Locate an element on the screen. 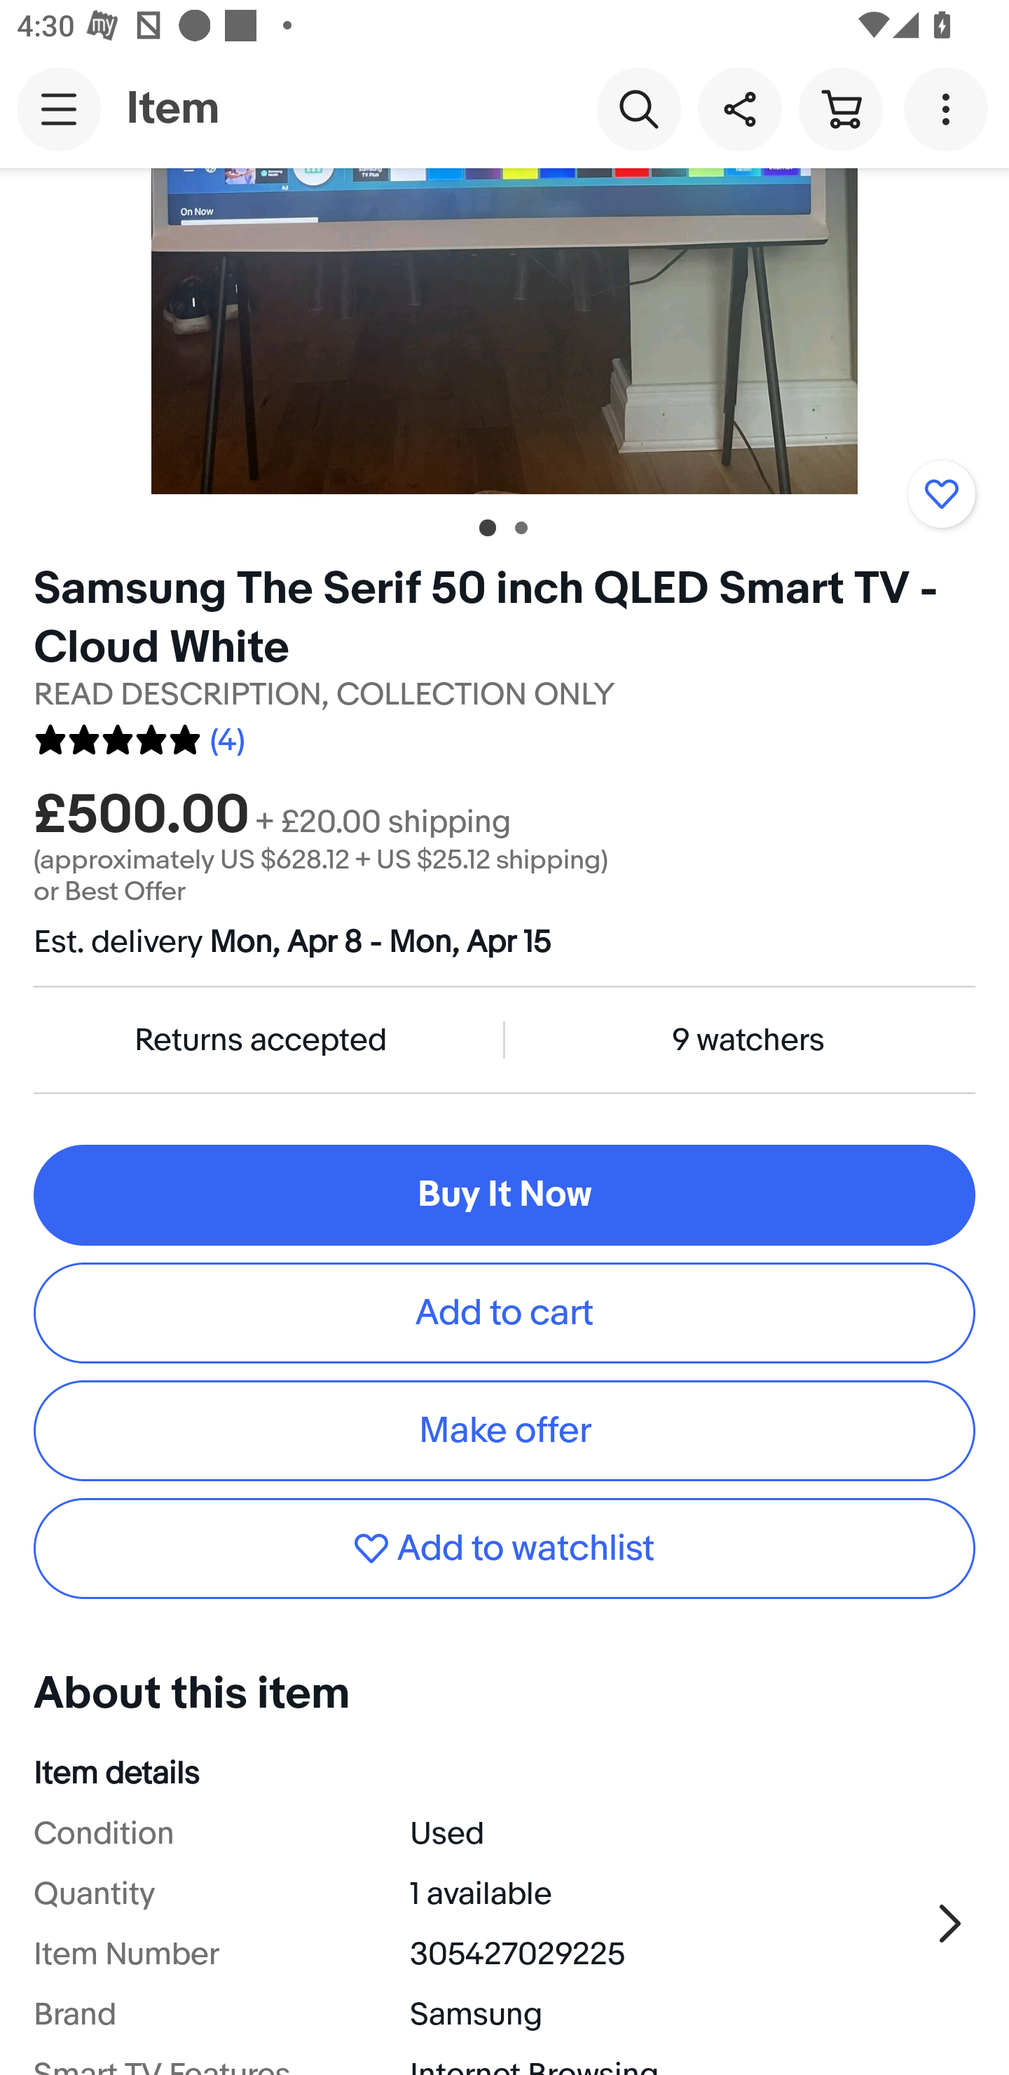  Share this item is located at coordinates (739, 108).